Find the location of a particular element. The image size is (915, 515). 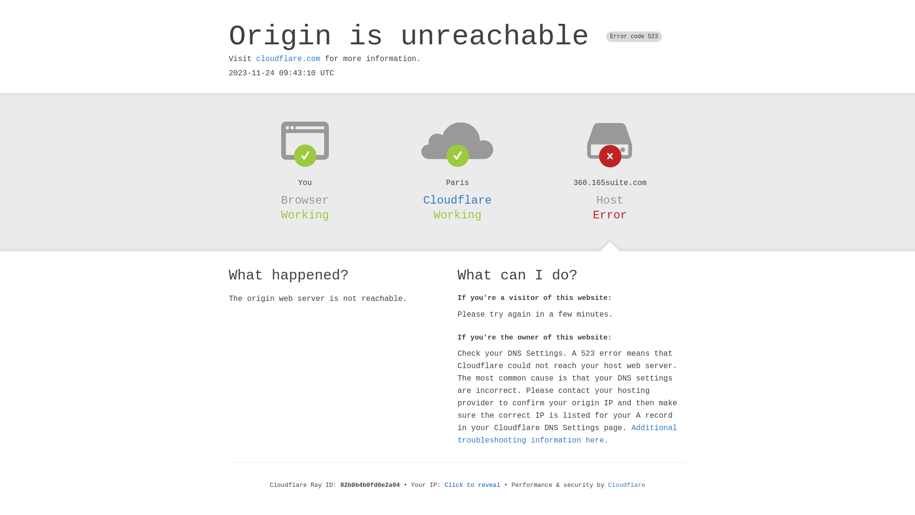

Click to reveal is located at coordinates (473, 485).